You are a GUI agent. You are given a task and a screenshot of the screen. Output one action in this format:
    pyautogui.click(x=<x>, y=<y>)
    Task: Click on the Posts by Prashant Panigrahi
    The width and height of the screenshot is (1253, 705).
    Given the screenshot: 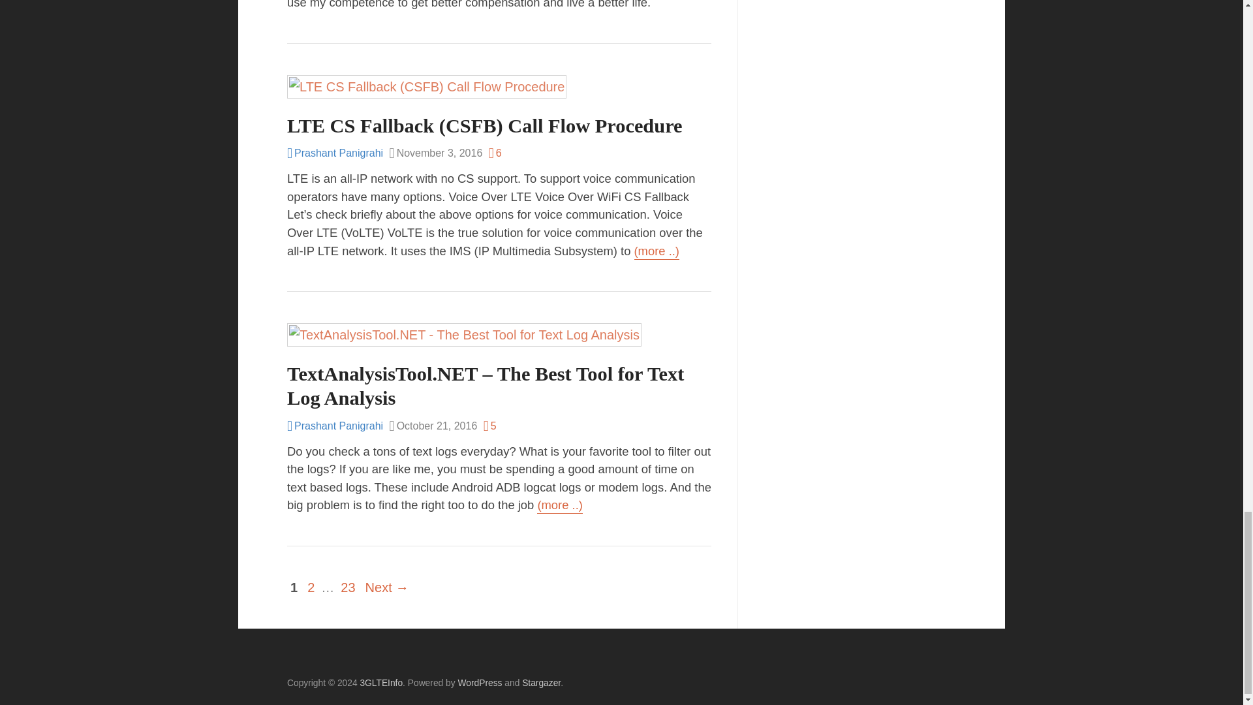 What is the action you would take?
    pyautogui.click(x=335, y=426)
    